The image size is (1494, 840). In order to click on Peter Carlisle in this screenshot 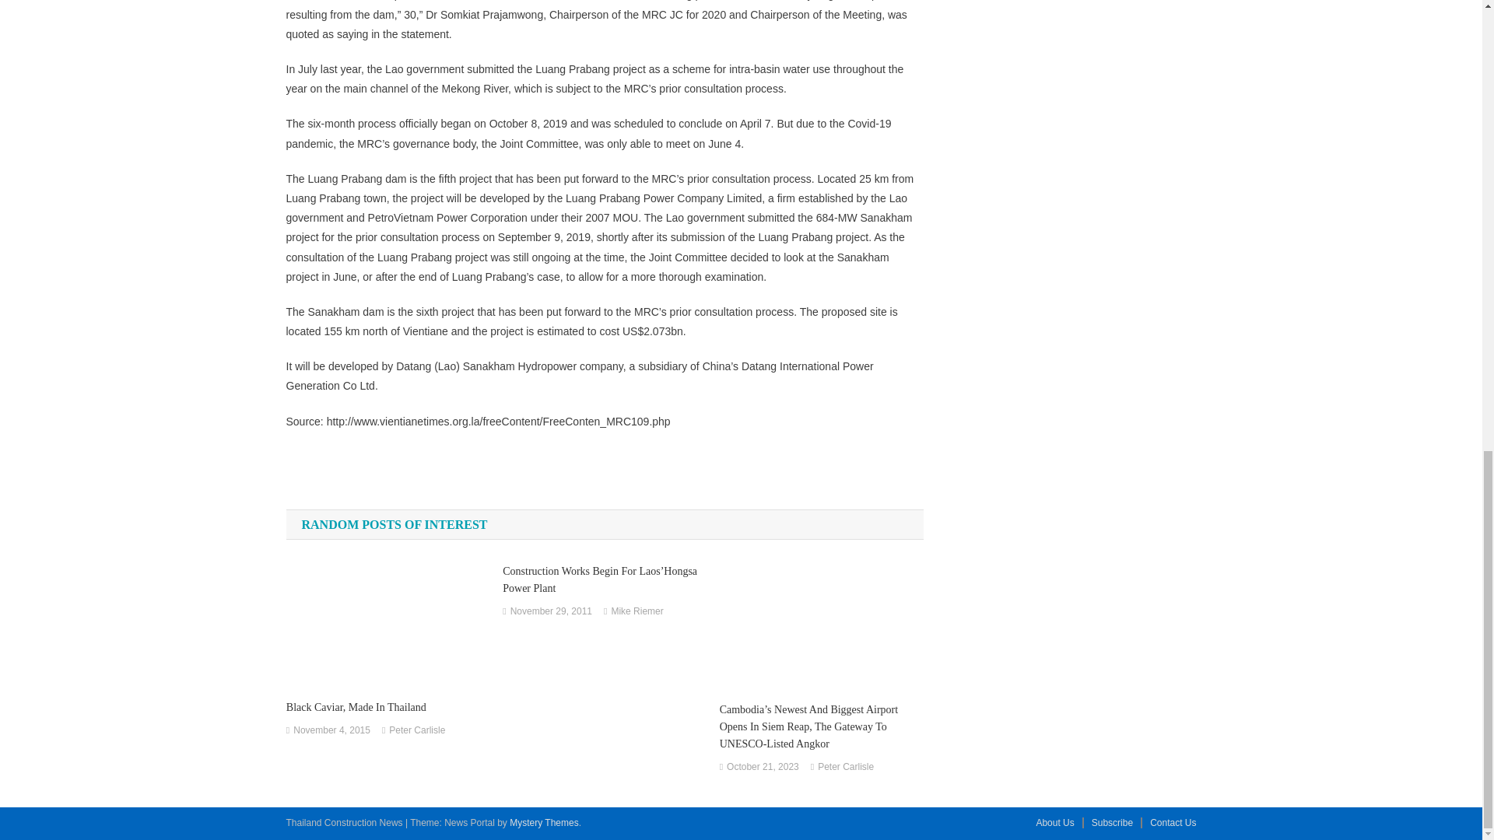, I will do `click(417, 731)`.